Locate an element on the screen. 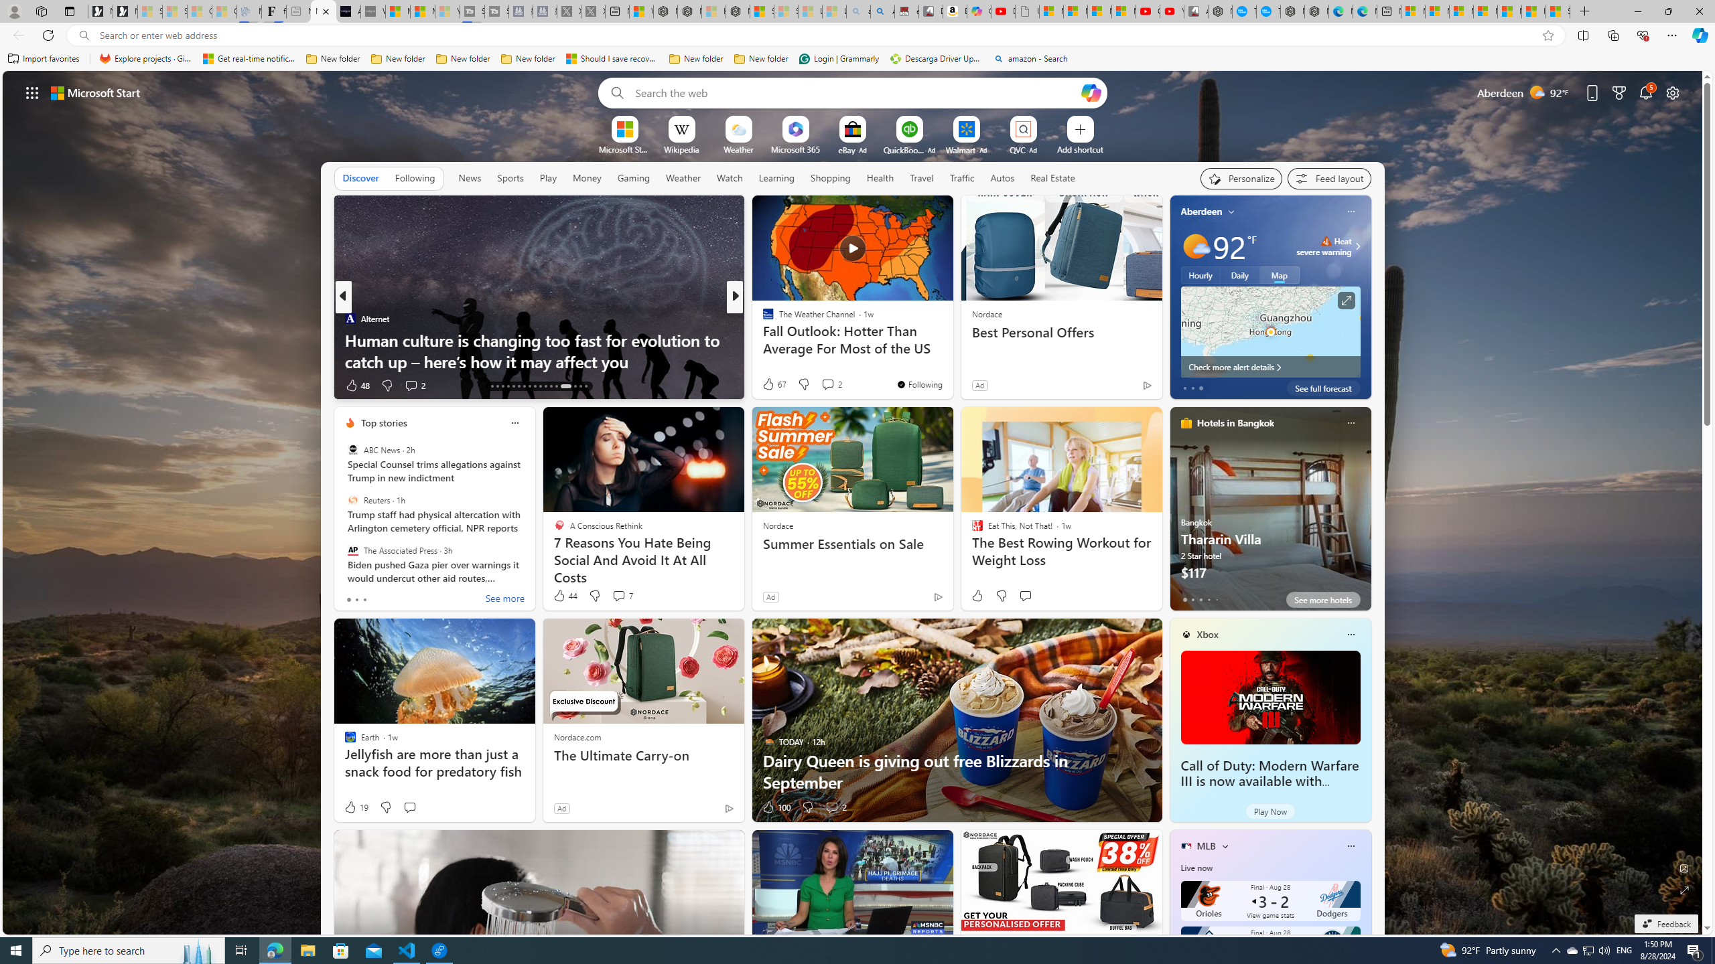 The image size is (1715, 964). News is located at coordinates (470, 178).